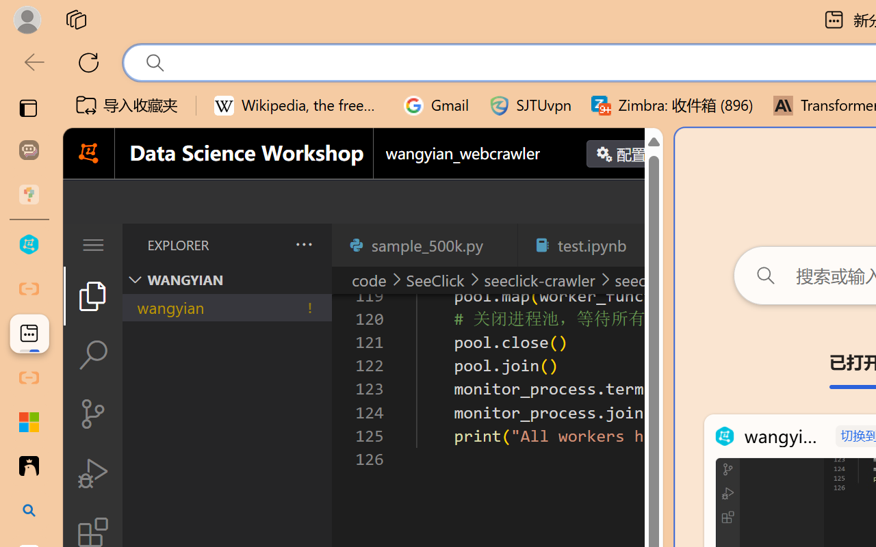 The image size is (876, 547). What do you see at coordinates (93, 473) in the screenshot?
I see `Run and Debug (Ctrl+Shift+D)` at bounding box center [93, 473].